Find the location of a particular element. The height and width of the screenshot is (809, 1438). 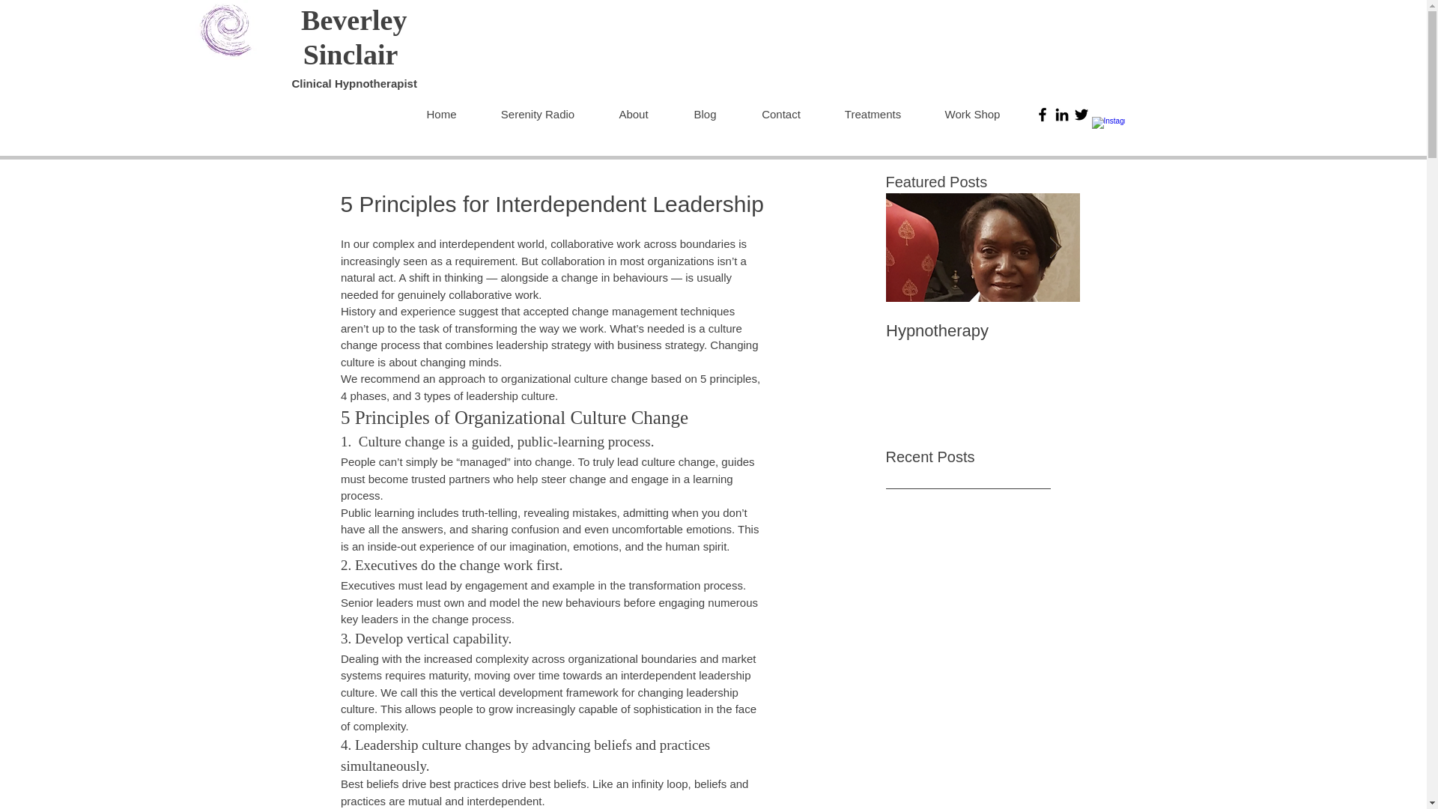

Serenity Radio is located at coordinates (538, 114).